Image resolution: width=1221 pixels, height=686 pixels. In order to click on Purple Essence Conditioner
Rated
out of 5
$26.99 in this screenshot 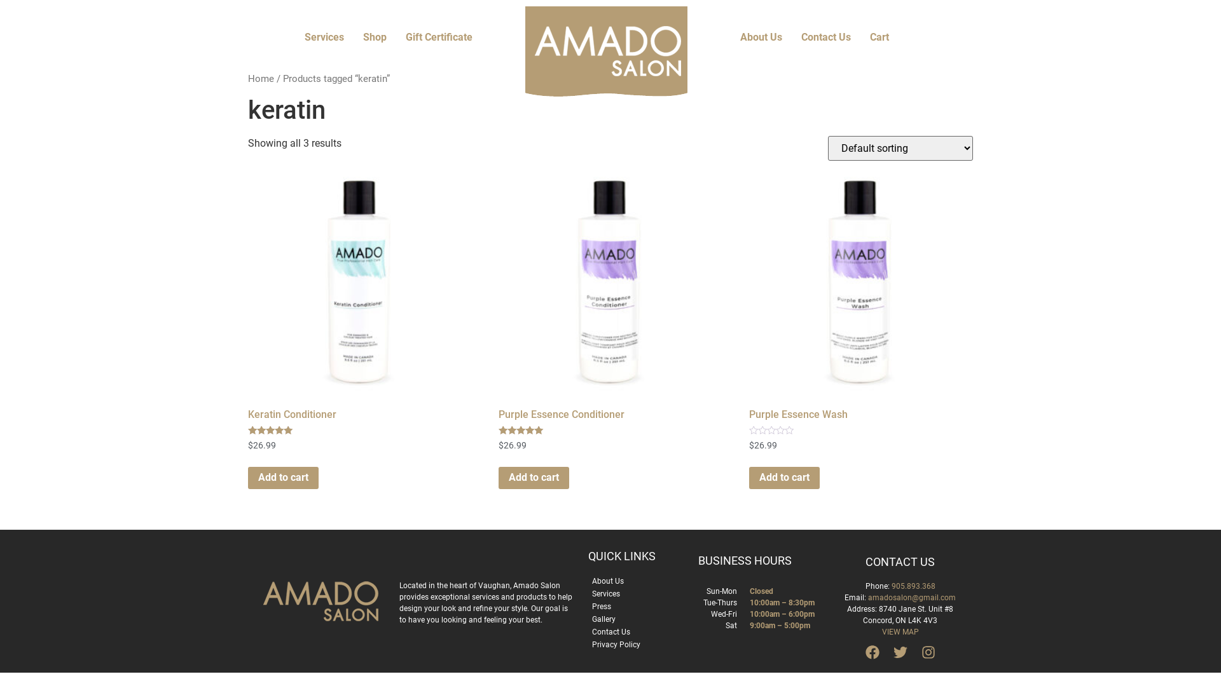, I will do `click(610, 328)`.